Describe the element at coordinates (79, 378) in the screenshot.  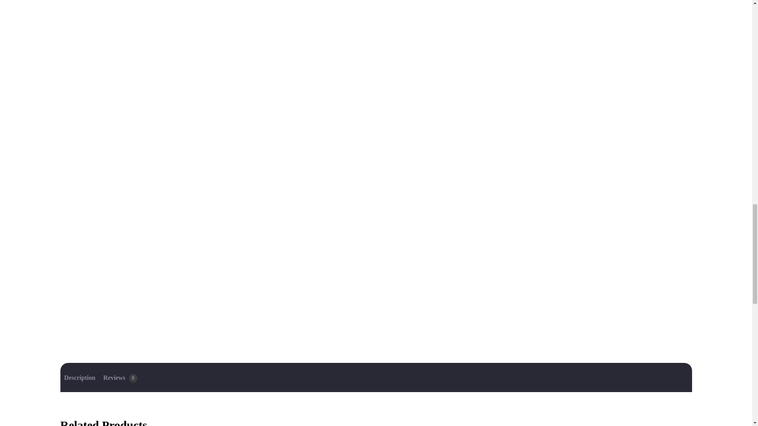
I see `Description` at that location.